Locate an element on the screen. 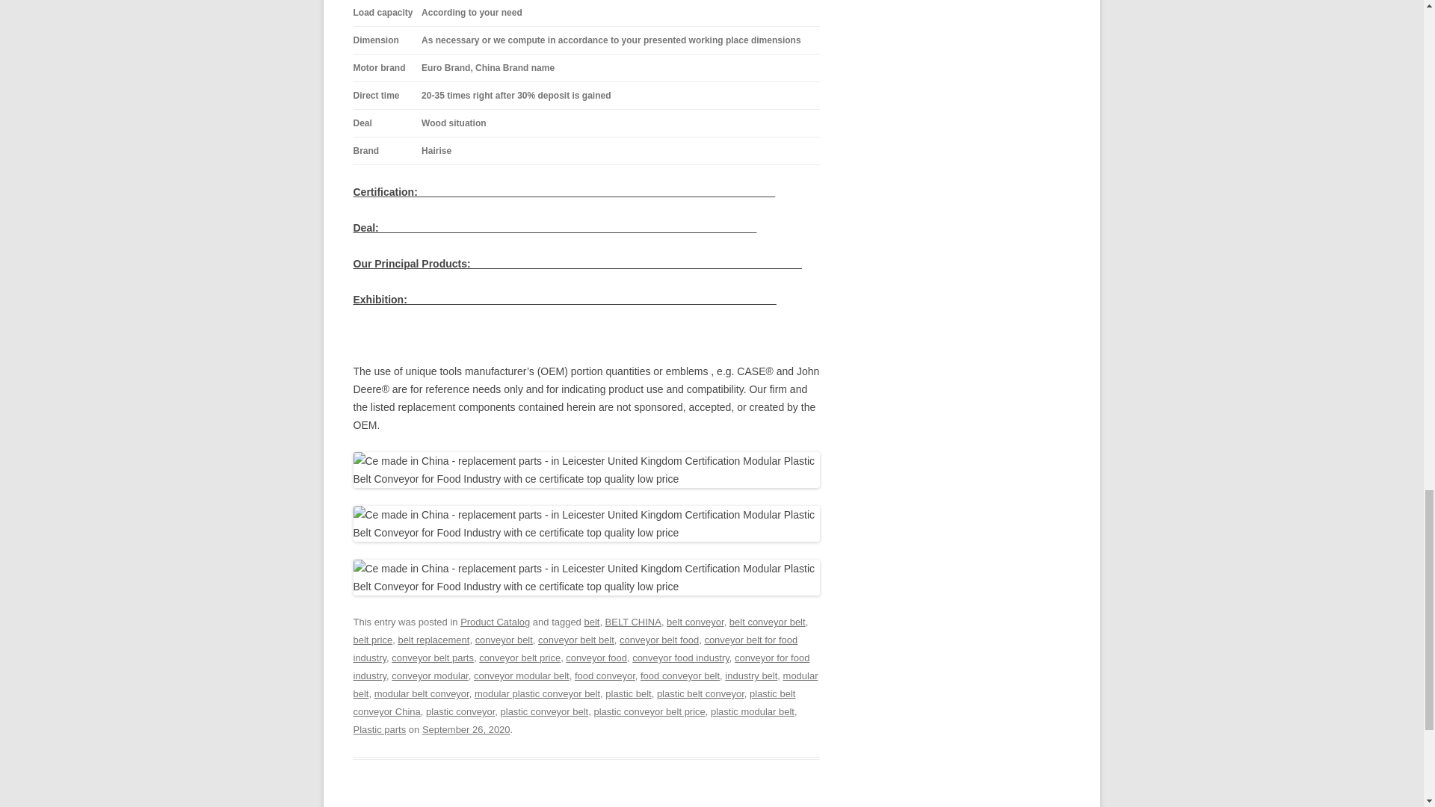 This screenshot has height=807, width=1435. plastic conveyor is located at coordinates (460, 711).